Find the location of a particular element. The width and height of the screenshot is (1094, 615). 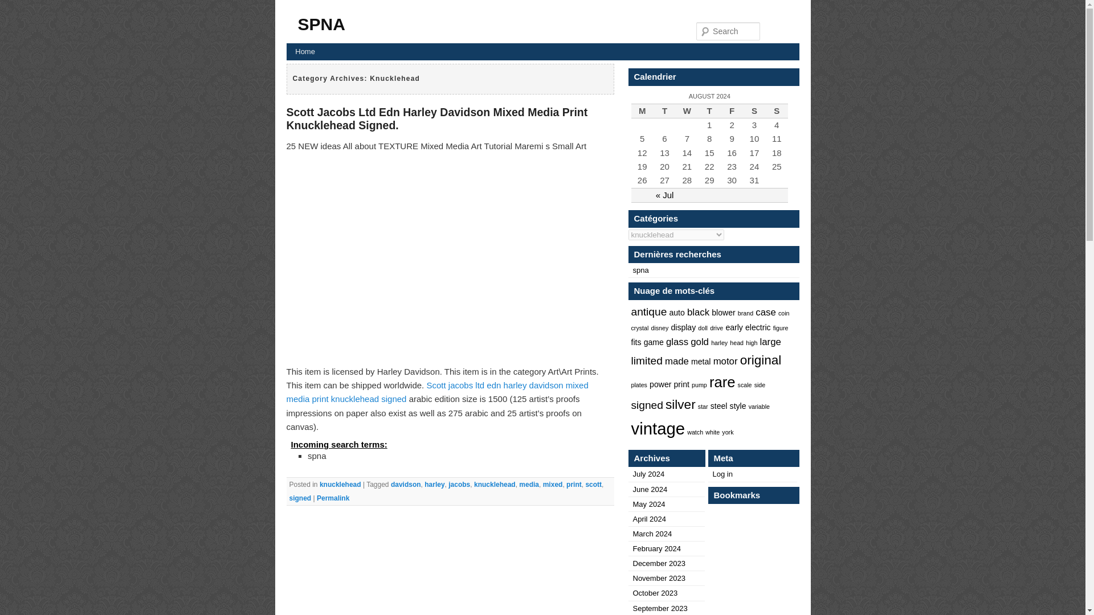

game is located at coordinates (654, 342).